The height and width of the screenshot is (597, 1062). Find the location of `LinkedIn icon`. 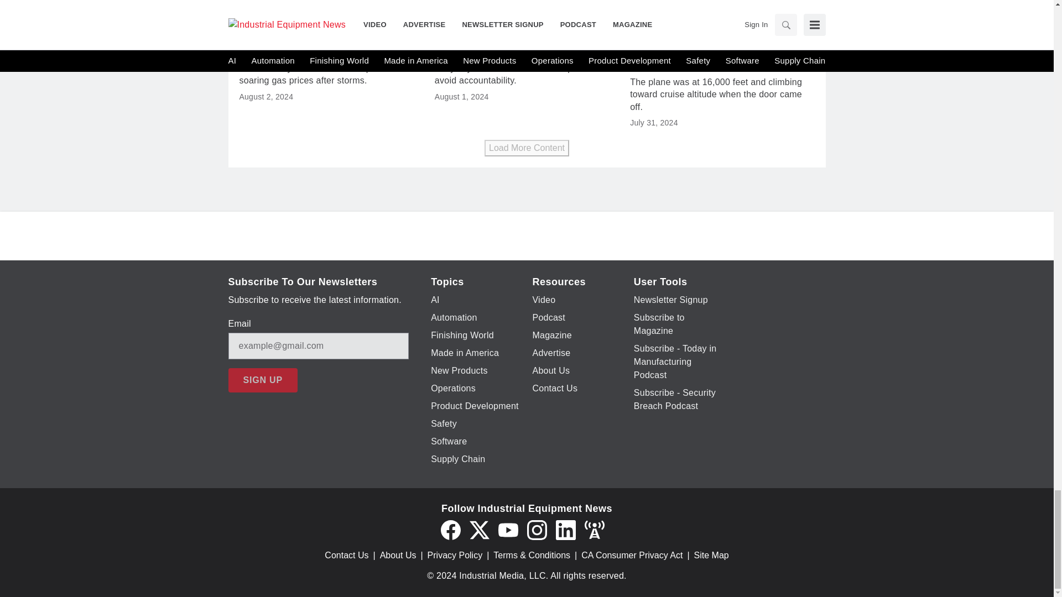

LinkedIn icon is located at coordinates (565, 530).